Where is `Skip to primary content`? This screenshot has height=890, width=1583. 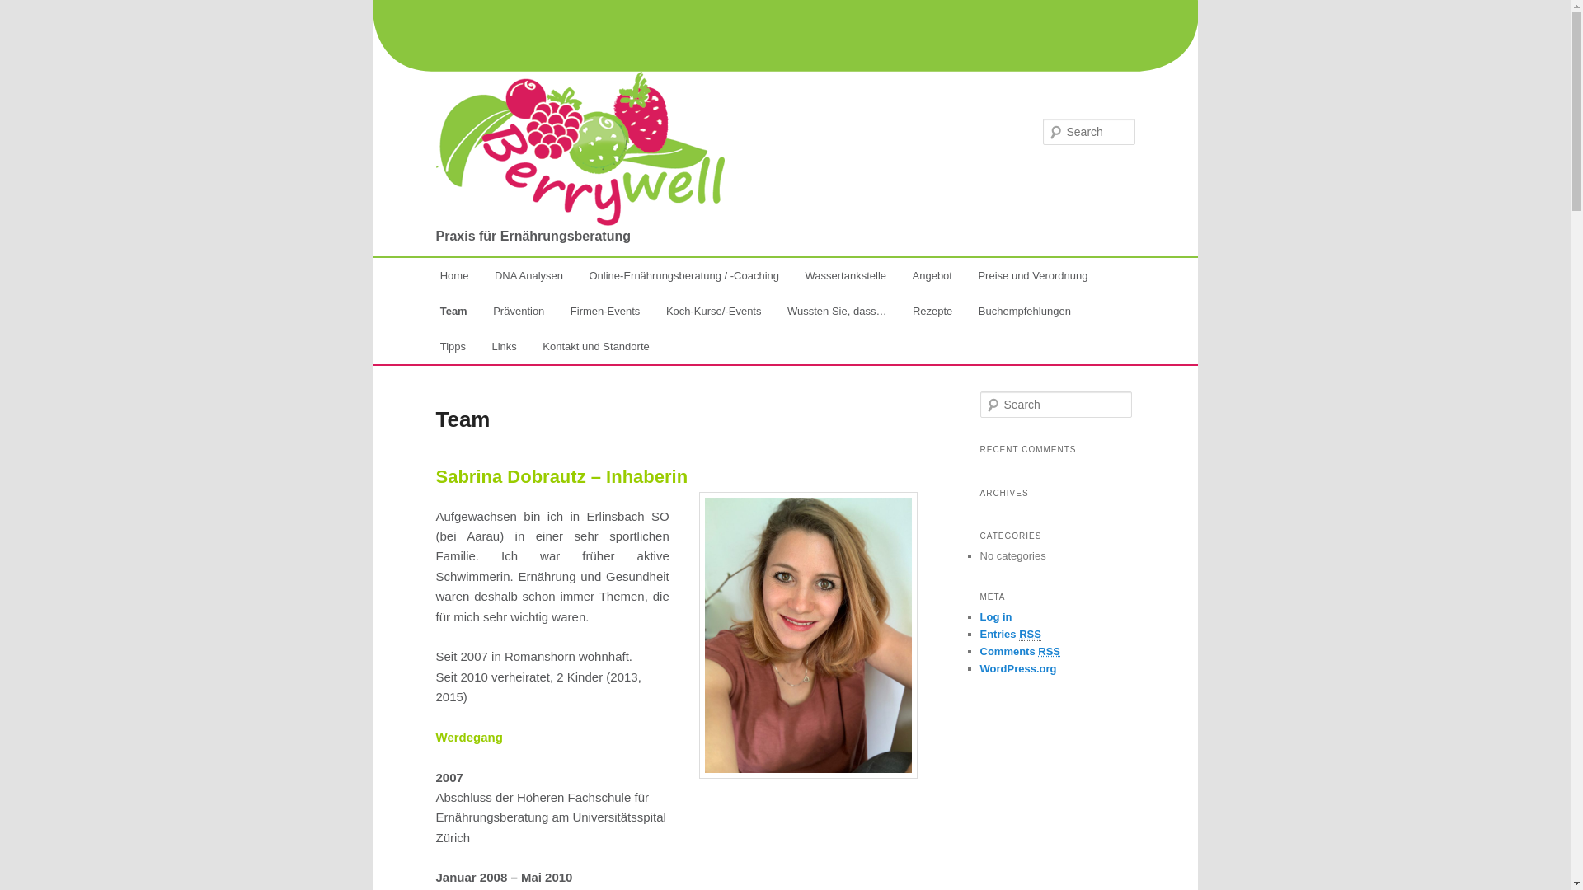
Skip to primary content is located at coordinates (514, 277).